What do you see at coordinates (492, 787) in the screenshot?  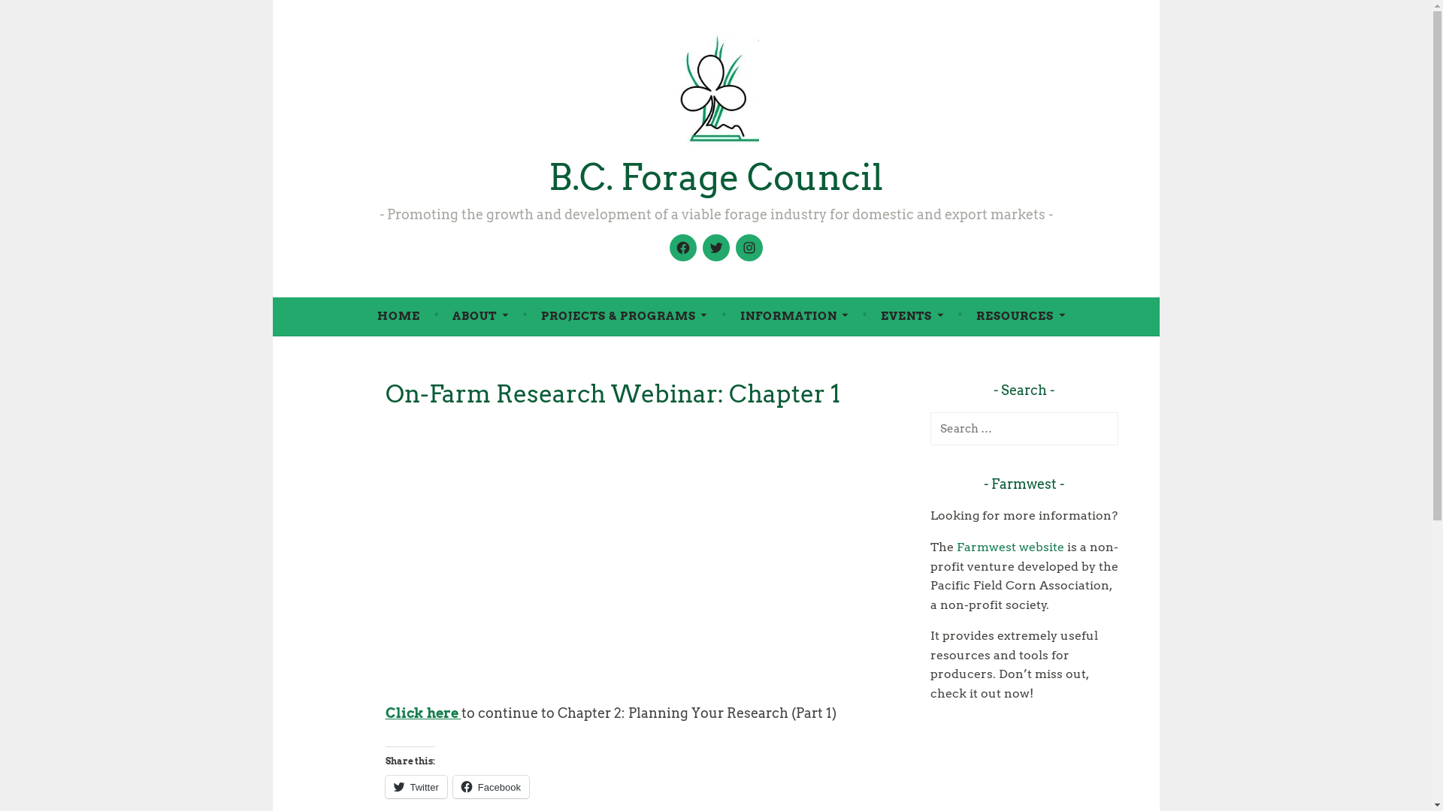 I see `Facebook` at bounding box center [492, 787].